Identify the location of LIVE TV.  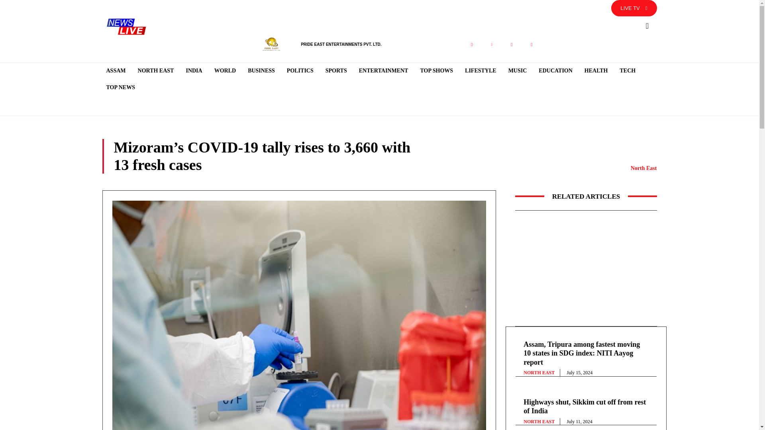
(634, 8).